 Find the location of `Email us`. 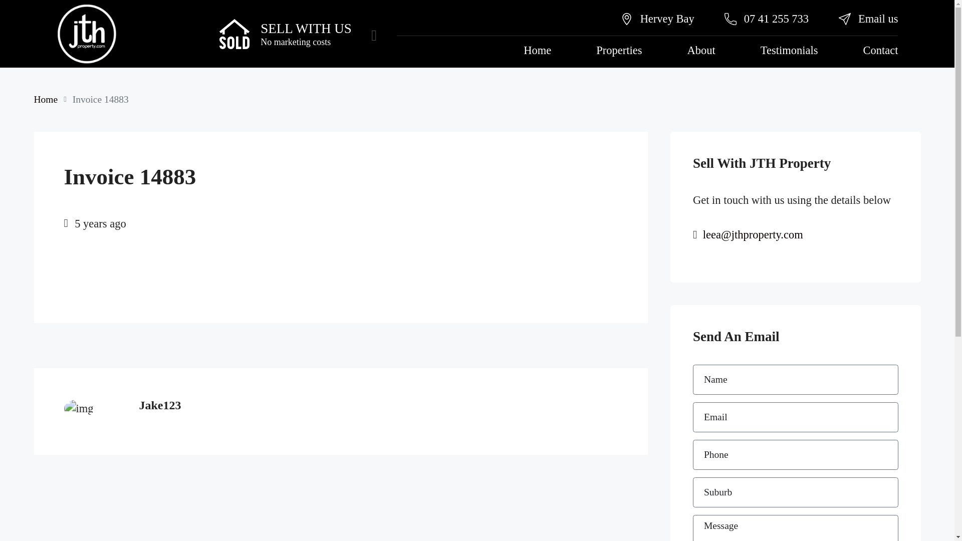

Email us is located at coordinates (578, 12).